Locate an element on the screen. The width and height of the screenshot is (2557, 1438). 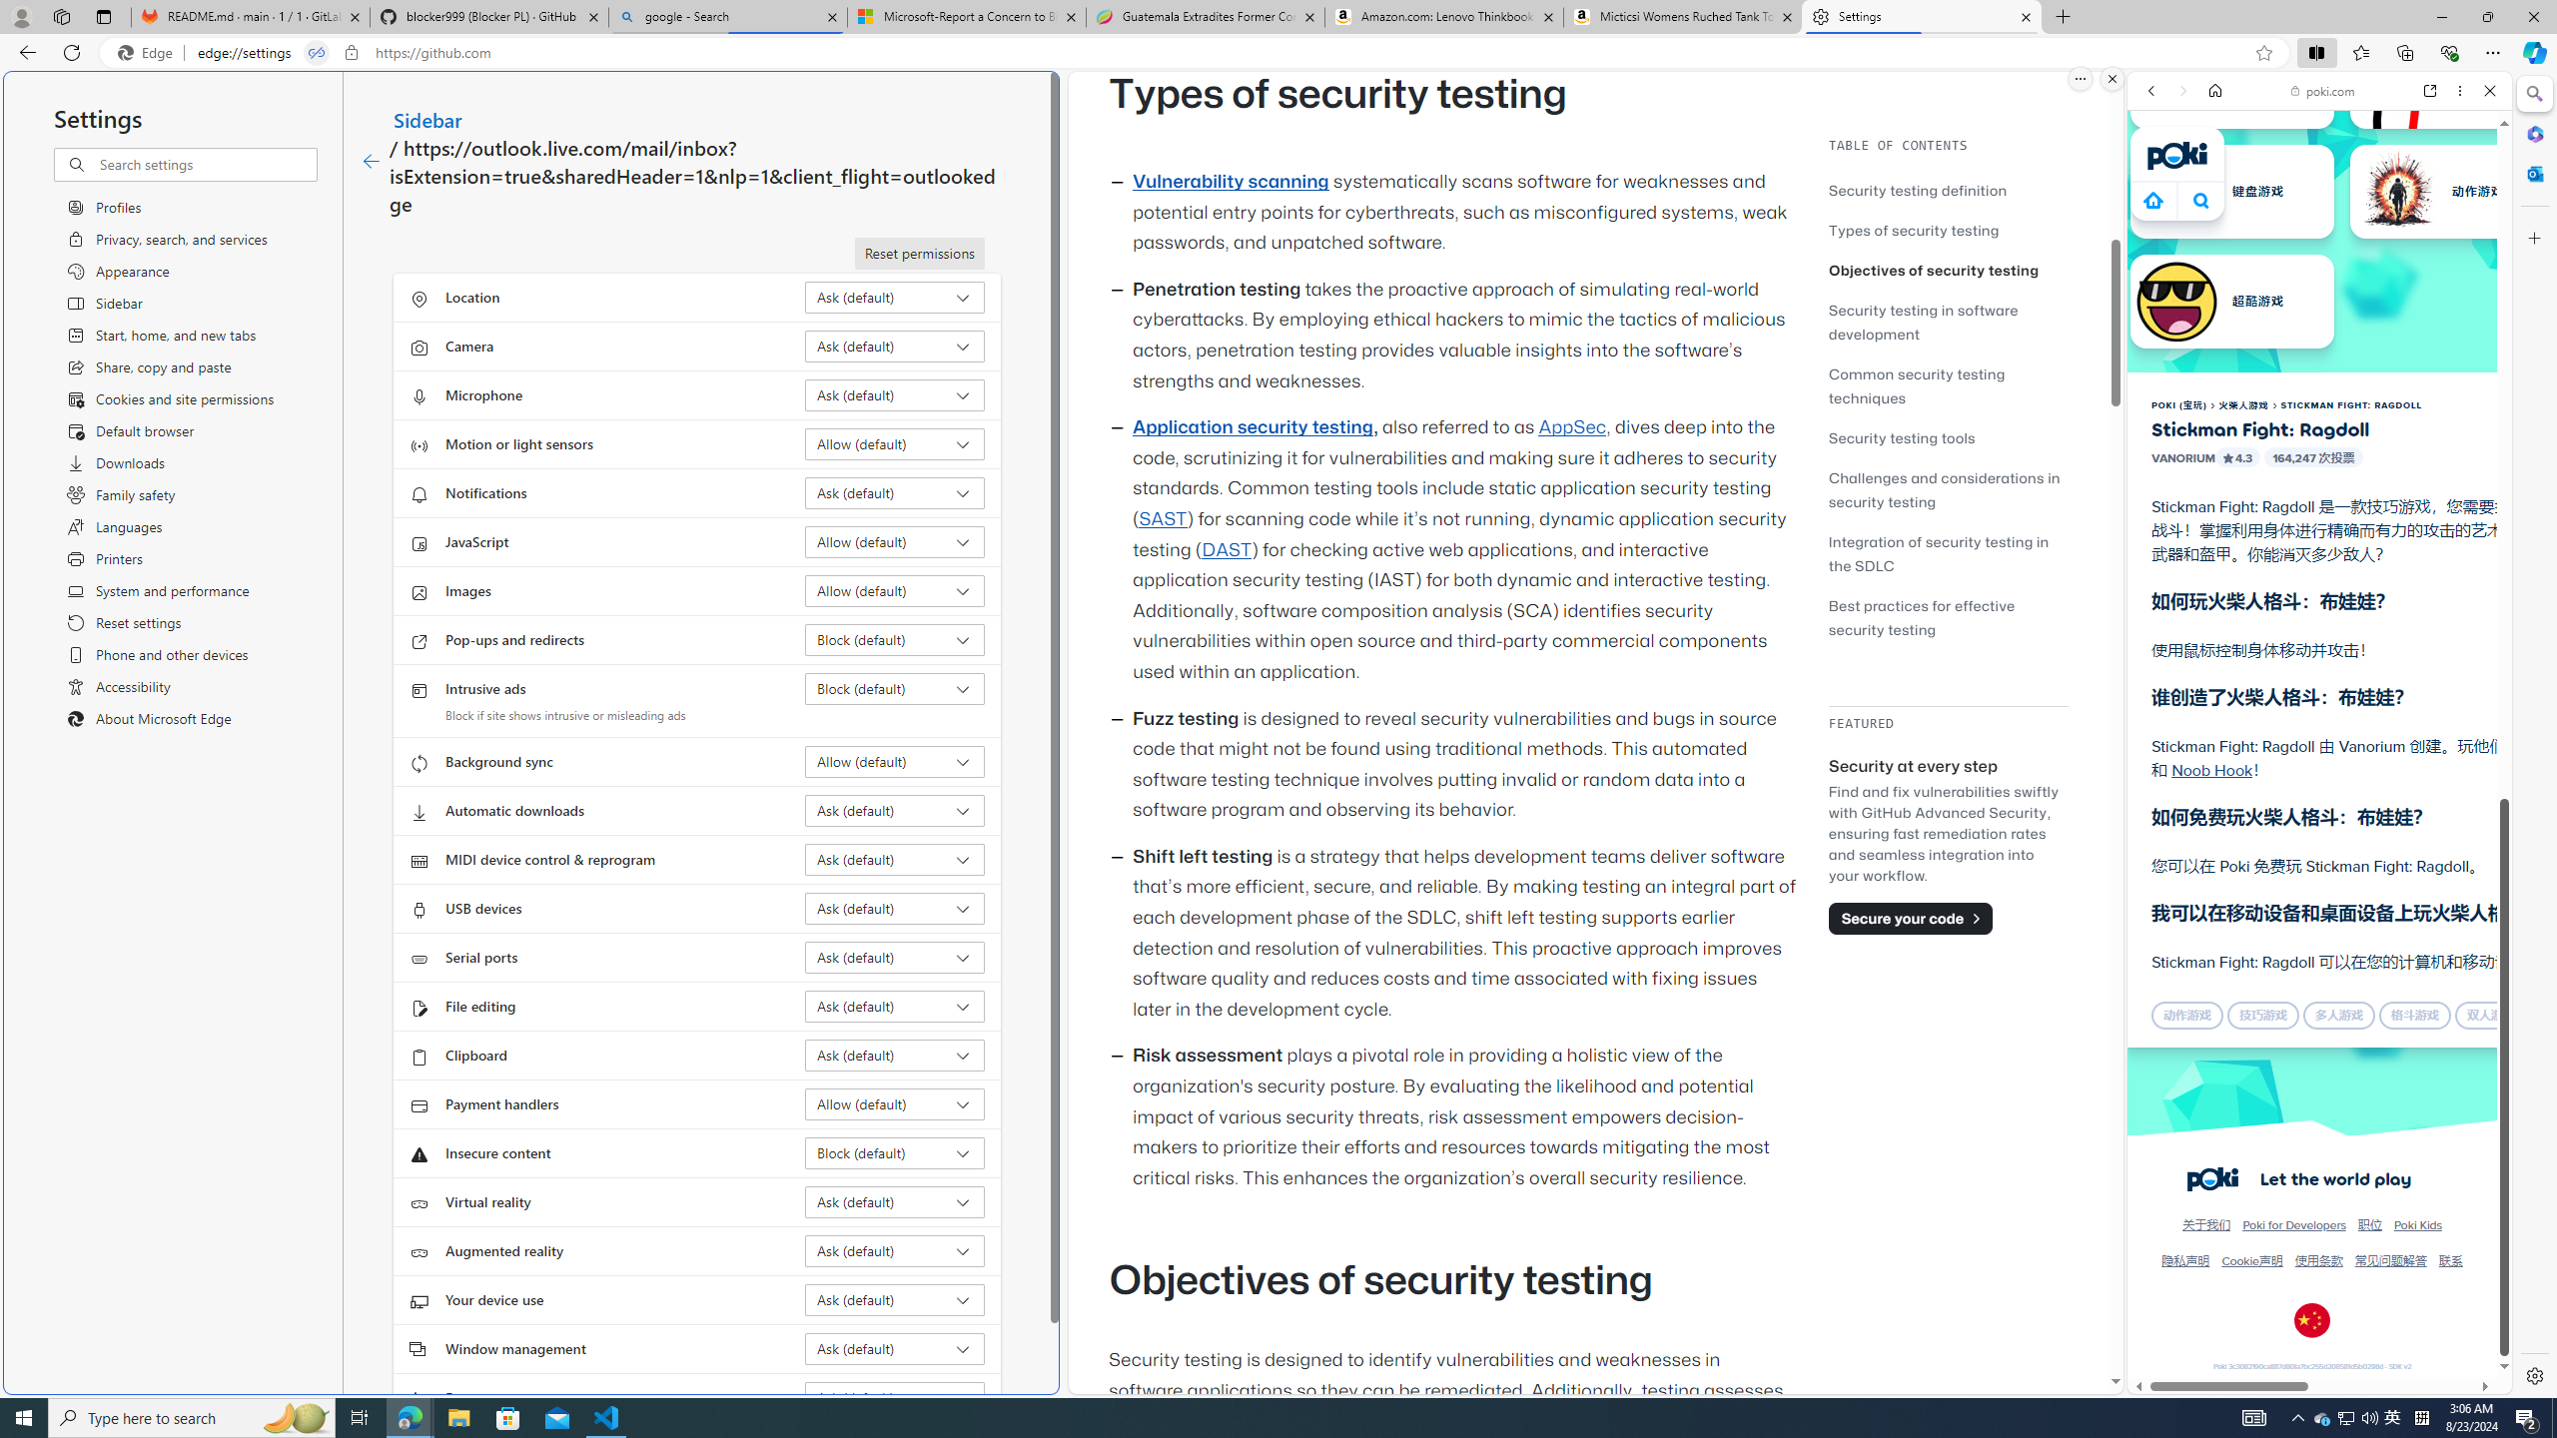
Crazy Cars Crazy Cars poki.com is located at coordinates (2518, 963).